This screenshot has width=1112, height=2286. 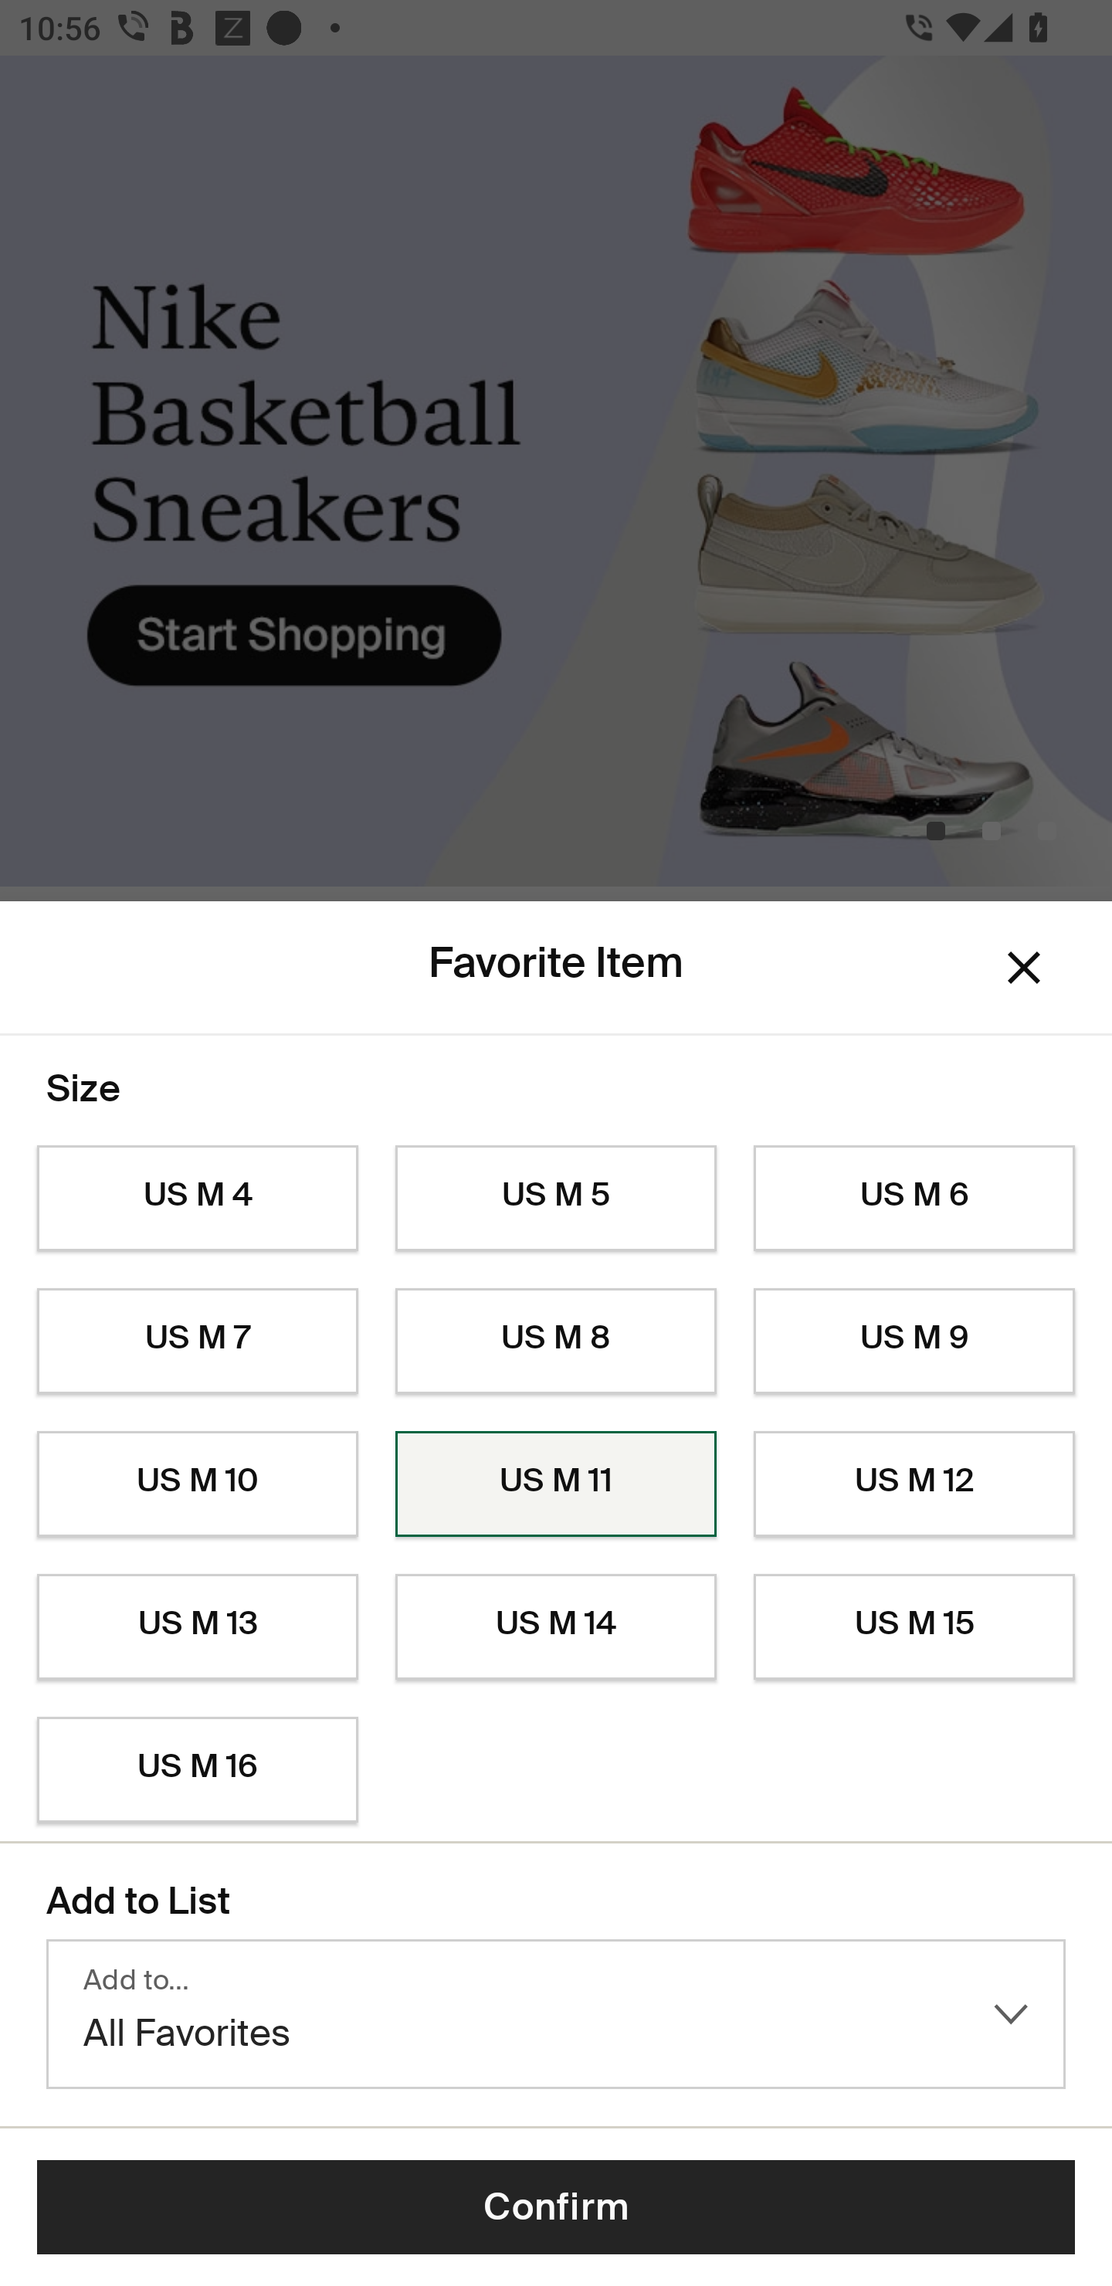 What do you see at coordinates (197, 1484) in the screenshot?
I see `US M 10` at bounding box center [197, 1484].